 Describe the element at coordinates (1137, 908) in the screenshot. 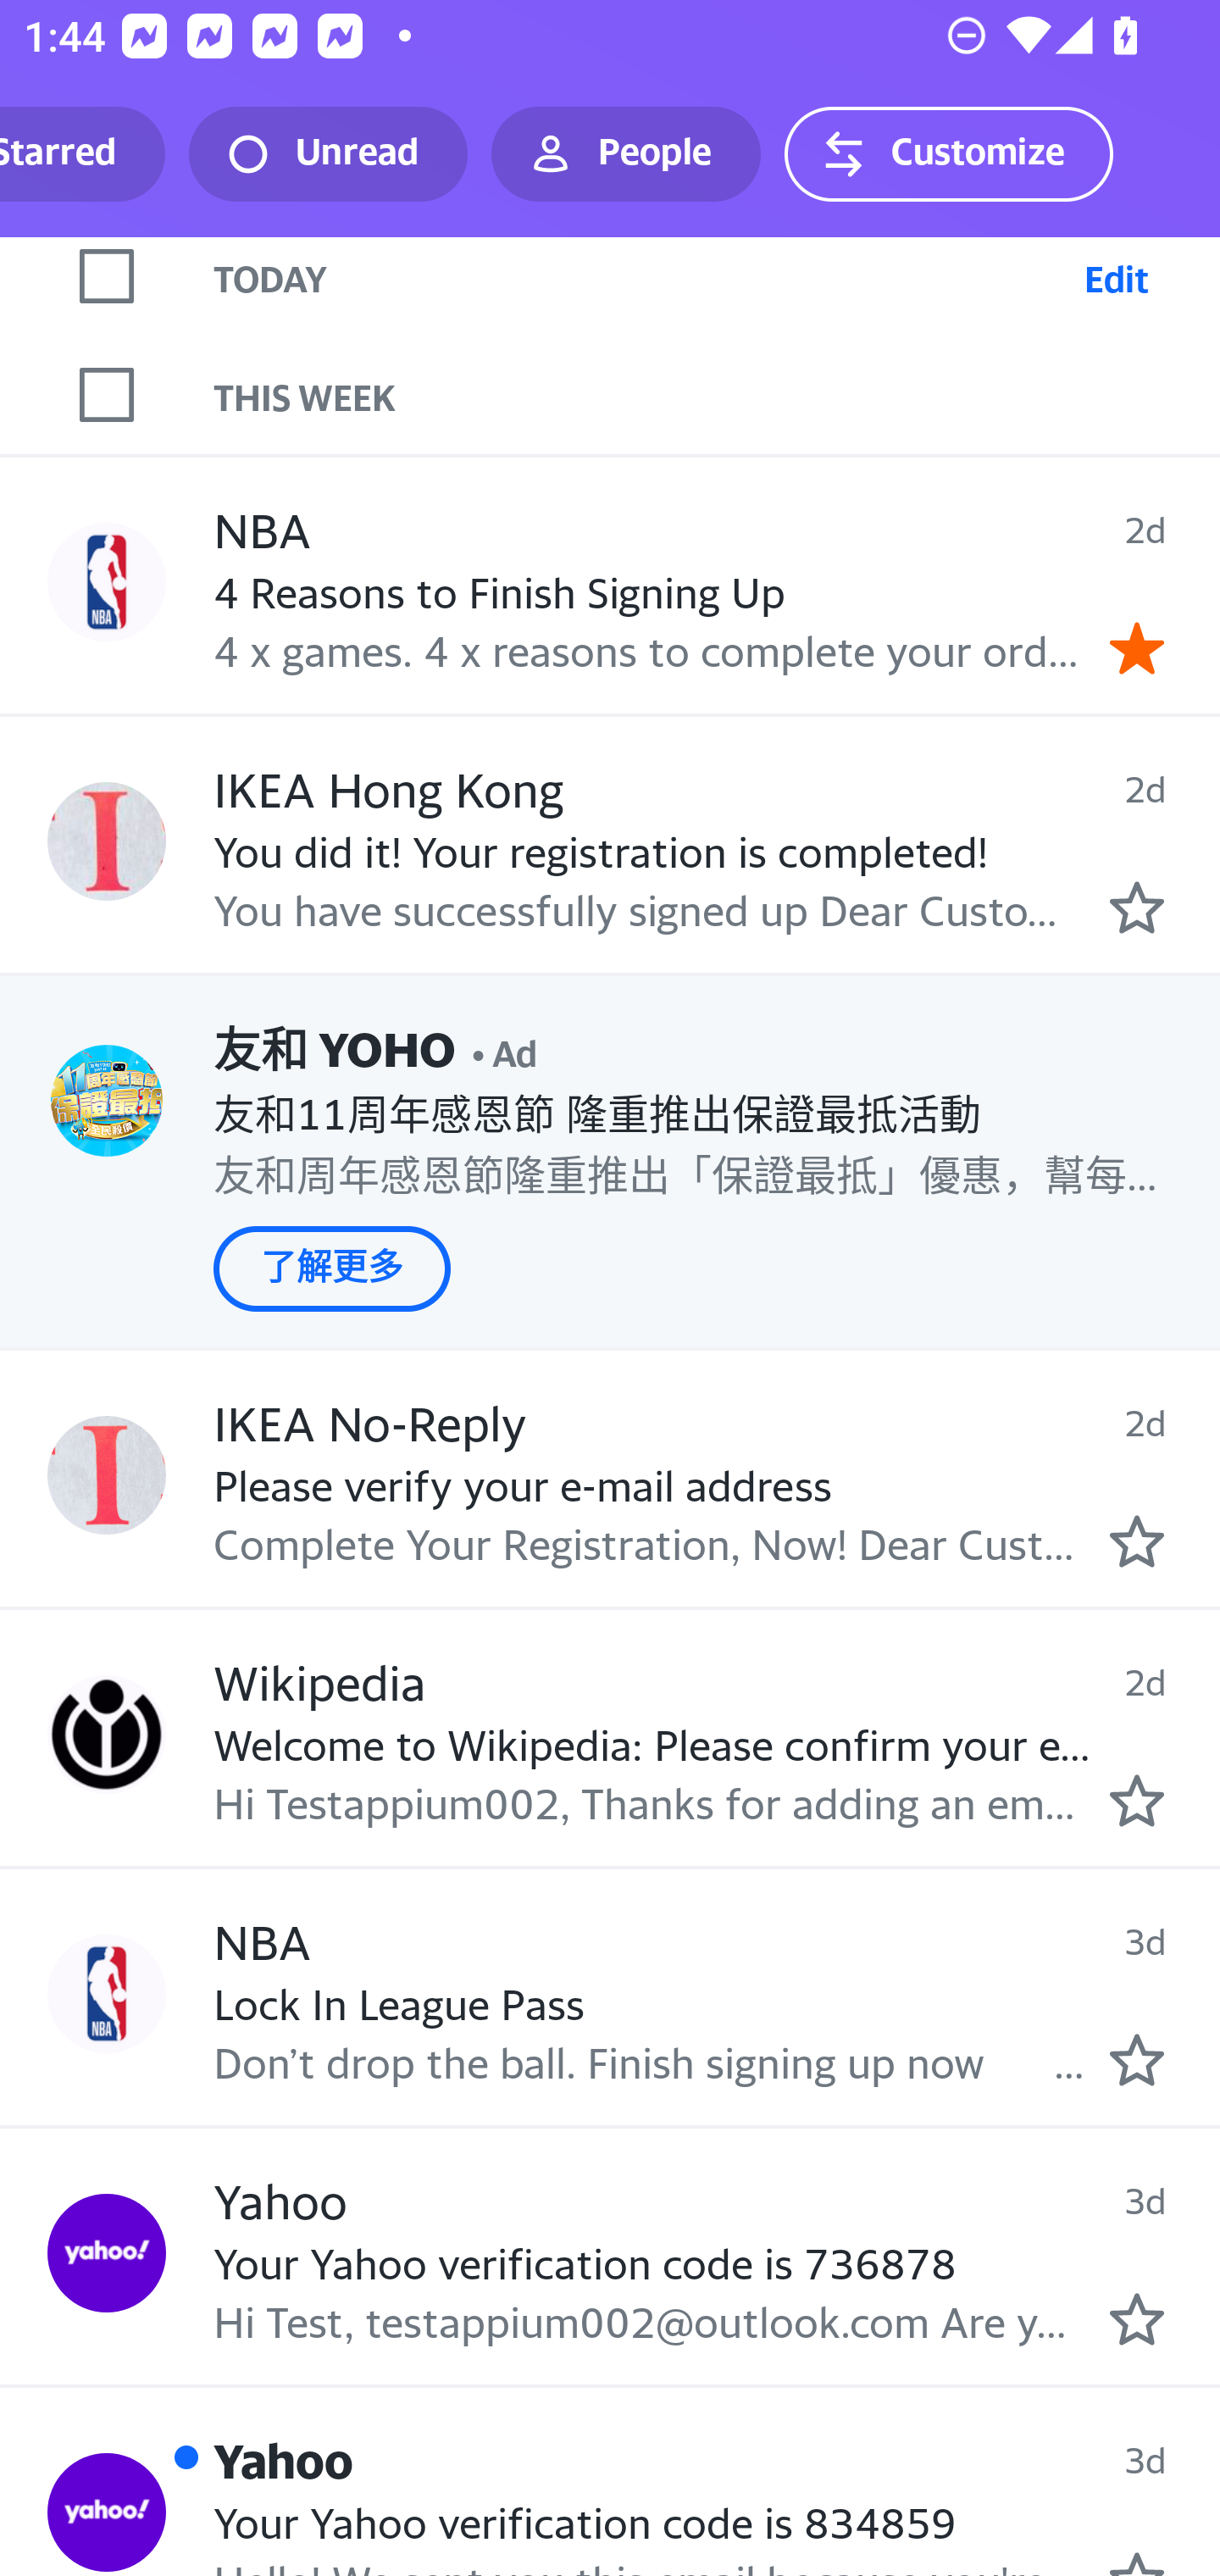

I see `Mark as starred.` at that location.